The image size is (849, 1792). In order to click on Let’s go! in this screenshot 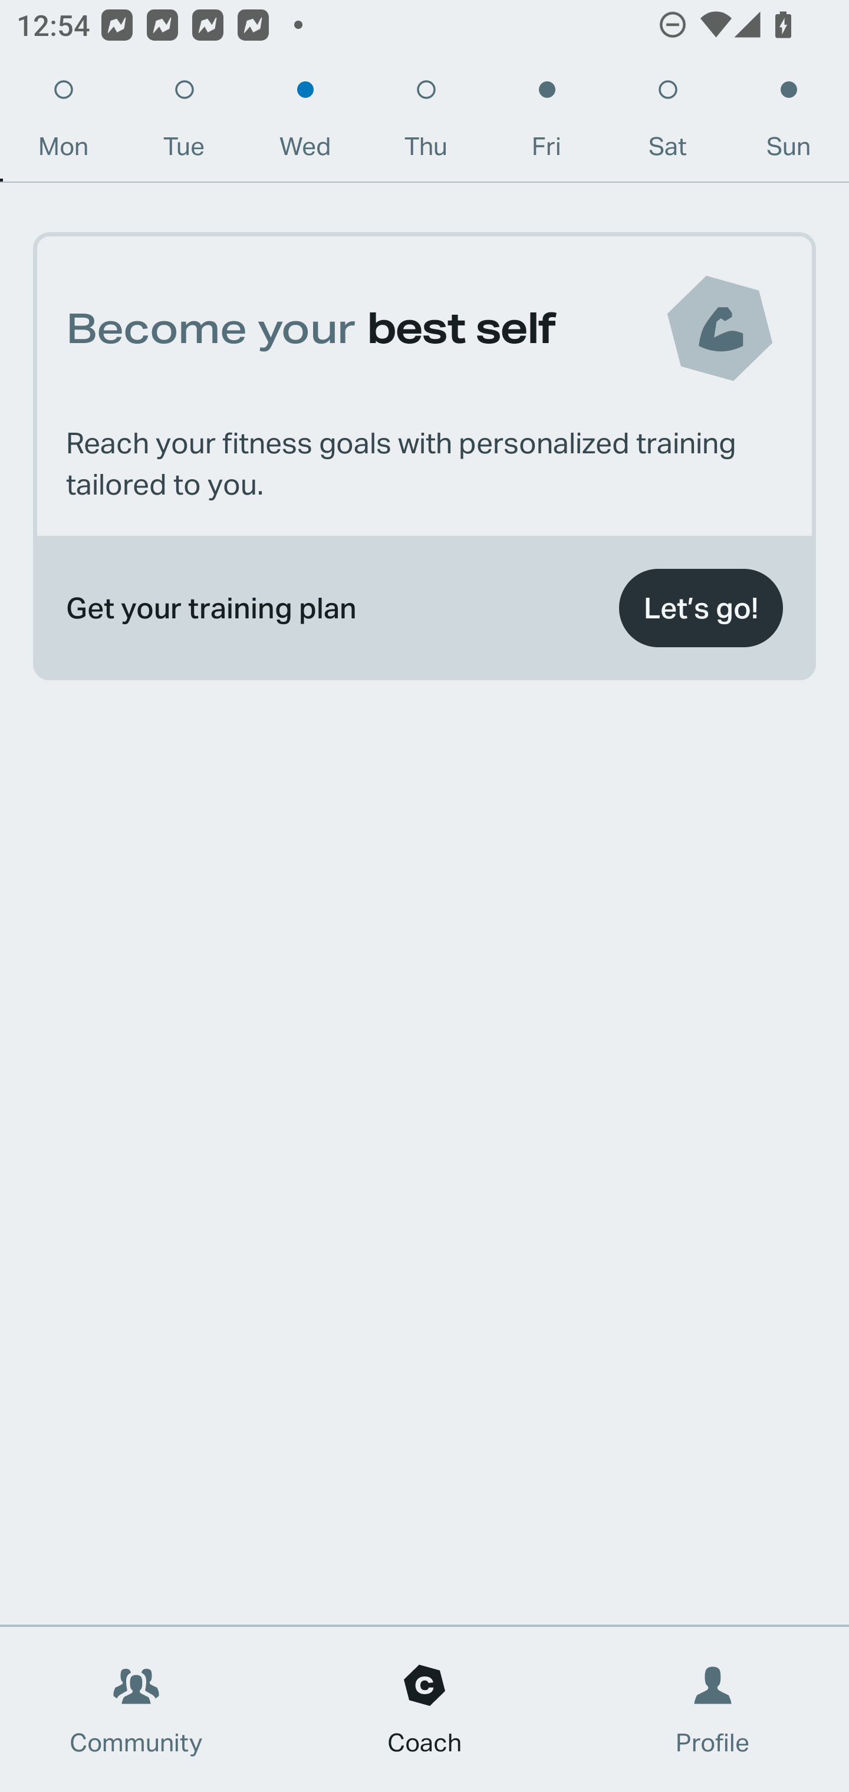, I will do `click(700, 608)`.